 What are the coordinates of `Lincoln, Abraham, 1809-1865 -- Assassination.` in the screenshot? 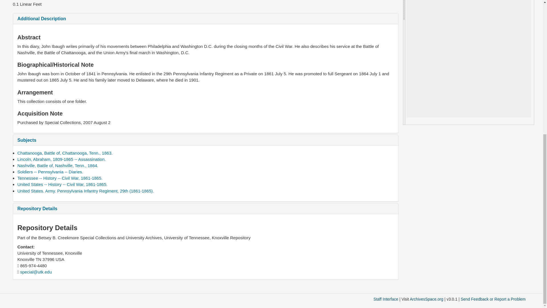 It's located at (62, 159).